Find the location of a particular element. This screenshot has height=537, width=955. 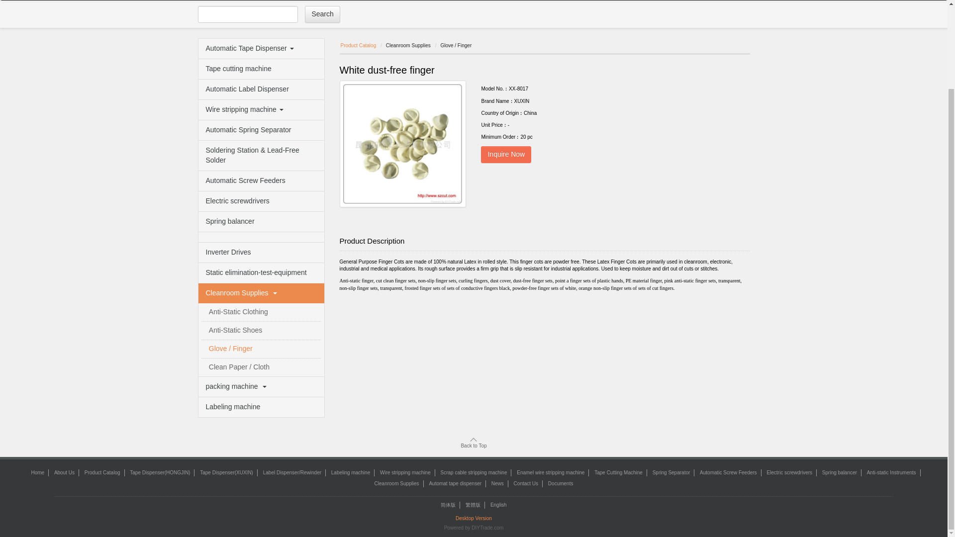

Anti-Static Clothing is located at coordinates (261, 312).